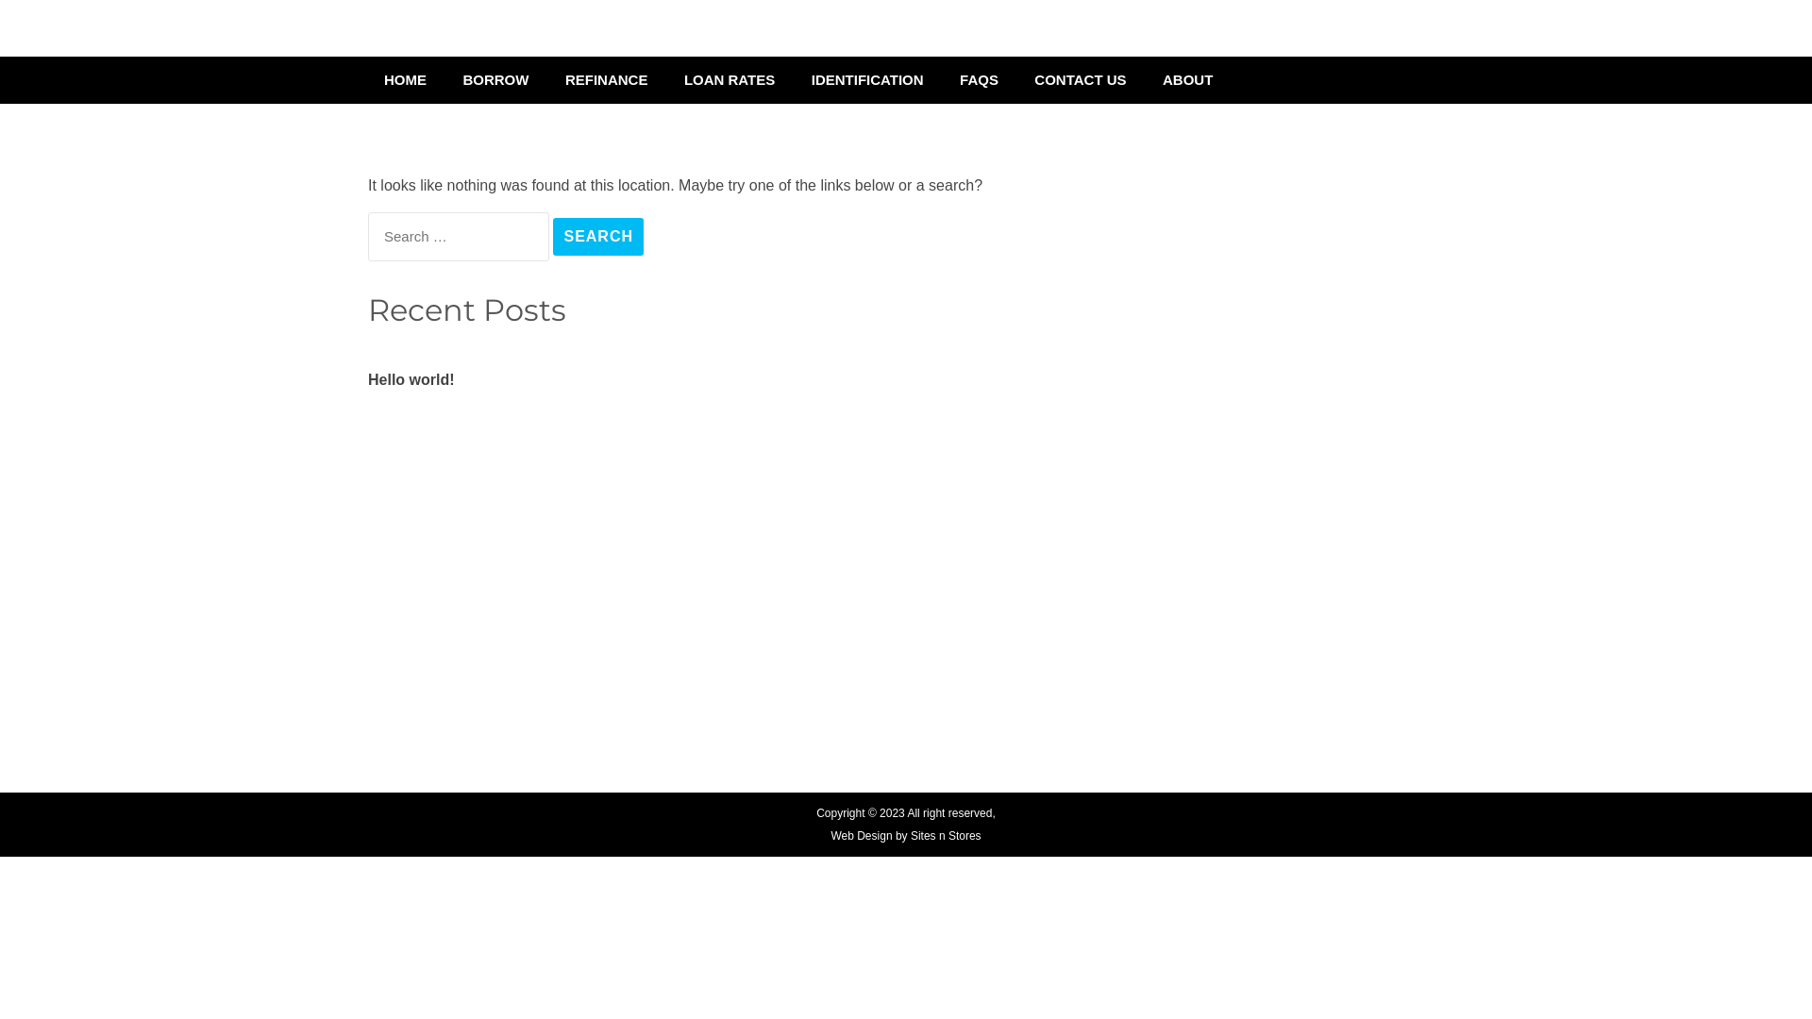 Image resolution: width=1812 pixels, height=1019 pixels. What do you see at coordinates (495, 80) in the screenshot?
I see `BORROW` at bounding box center [495, 80].